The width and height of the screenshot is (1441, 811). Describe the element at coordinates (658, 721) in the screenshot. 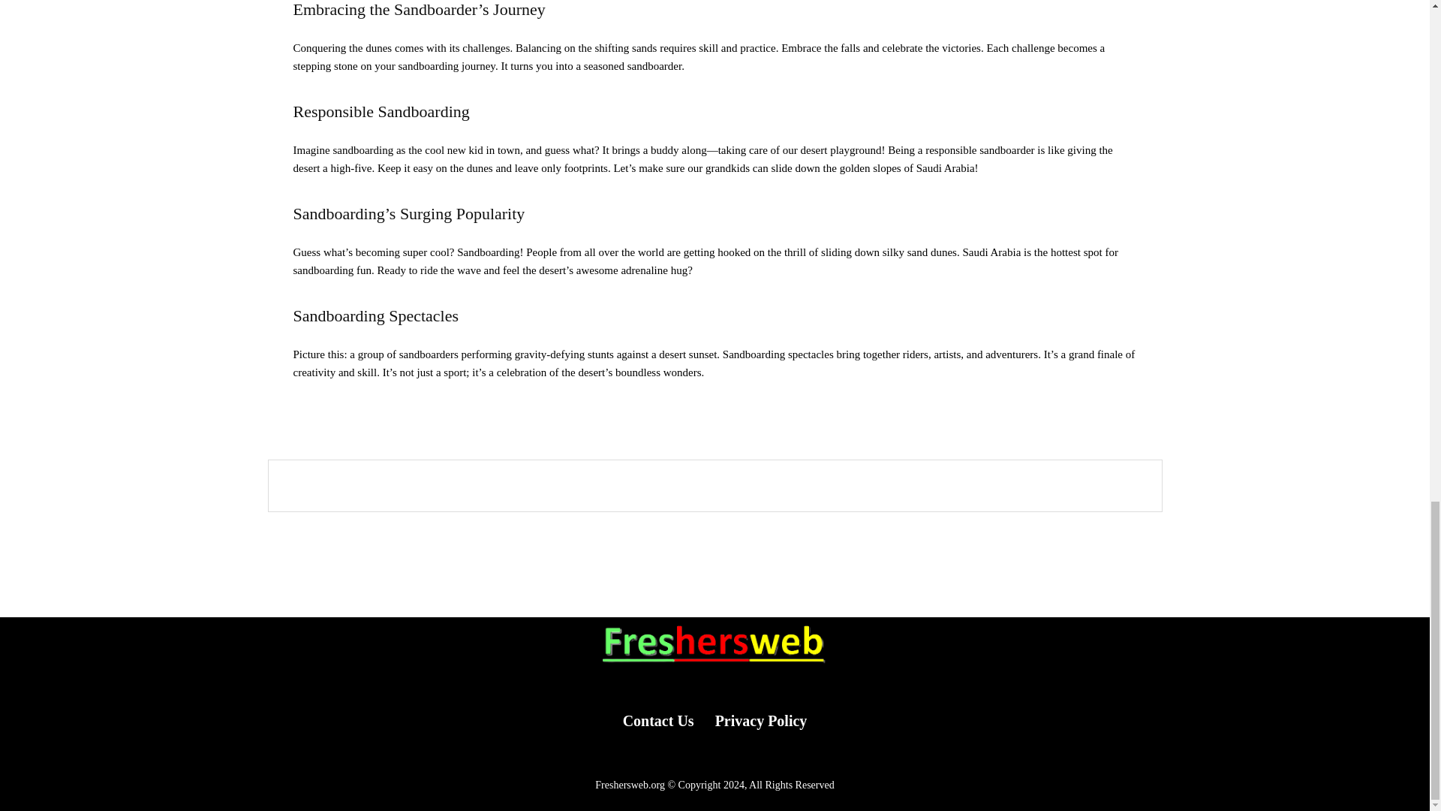

I see `Contact Us` at that location.